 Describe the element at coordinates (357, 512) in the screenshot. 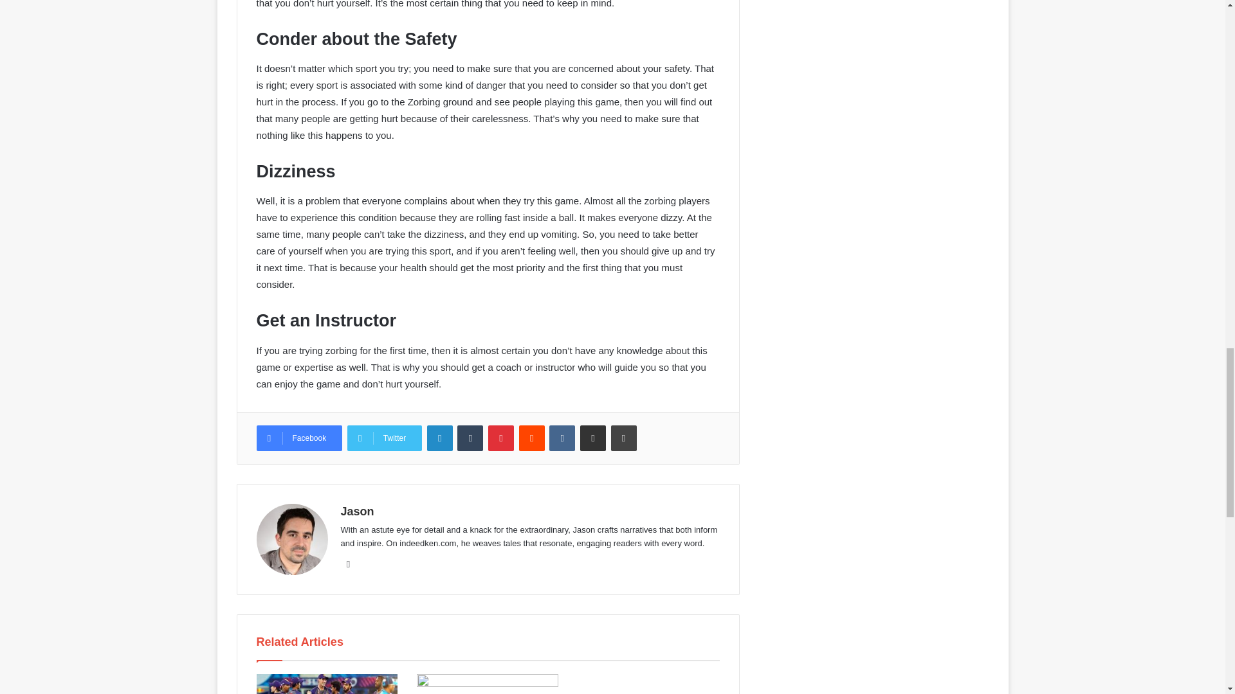

I see `Jason` at that location.